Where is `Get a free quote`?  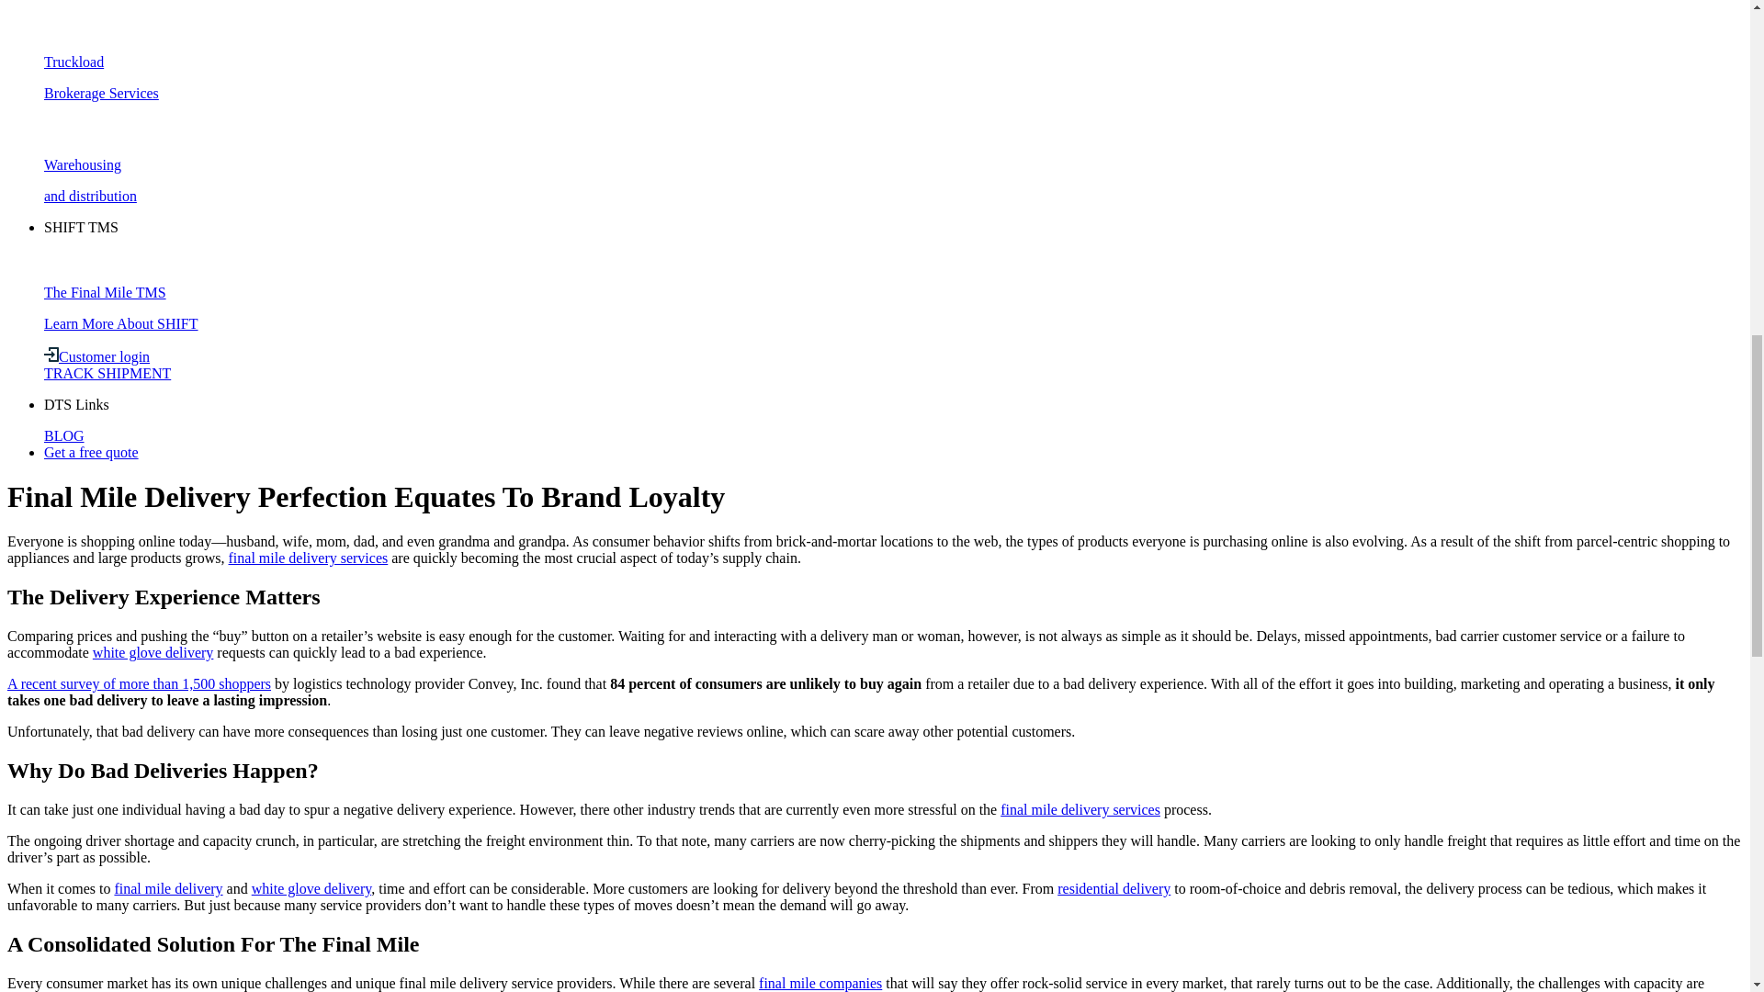 Get a free quote is located at coordinates (92, 452).